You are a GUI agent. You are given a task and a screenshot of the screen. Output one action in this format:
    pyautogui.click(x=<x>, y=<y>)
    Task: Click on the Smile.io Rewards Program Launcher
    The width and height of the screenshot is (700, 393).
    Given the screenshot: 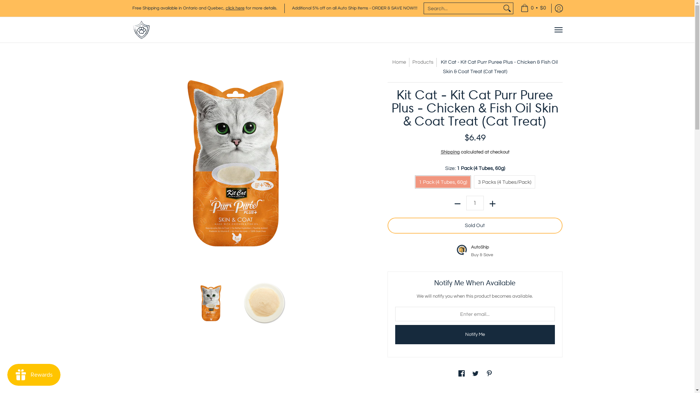 What is the action you would take?
    pyautogui.click(x=34, y=375)
    